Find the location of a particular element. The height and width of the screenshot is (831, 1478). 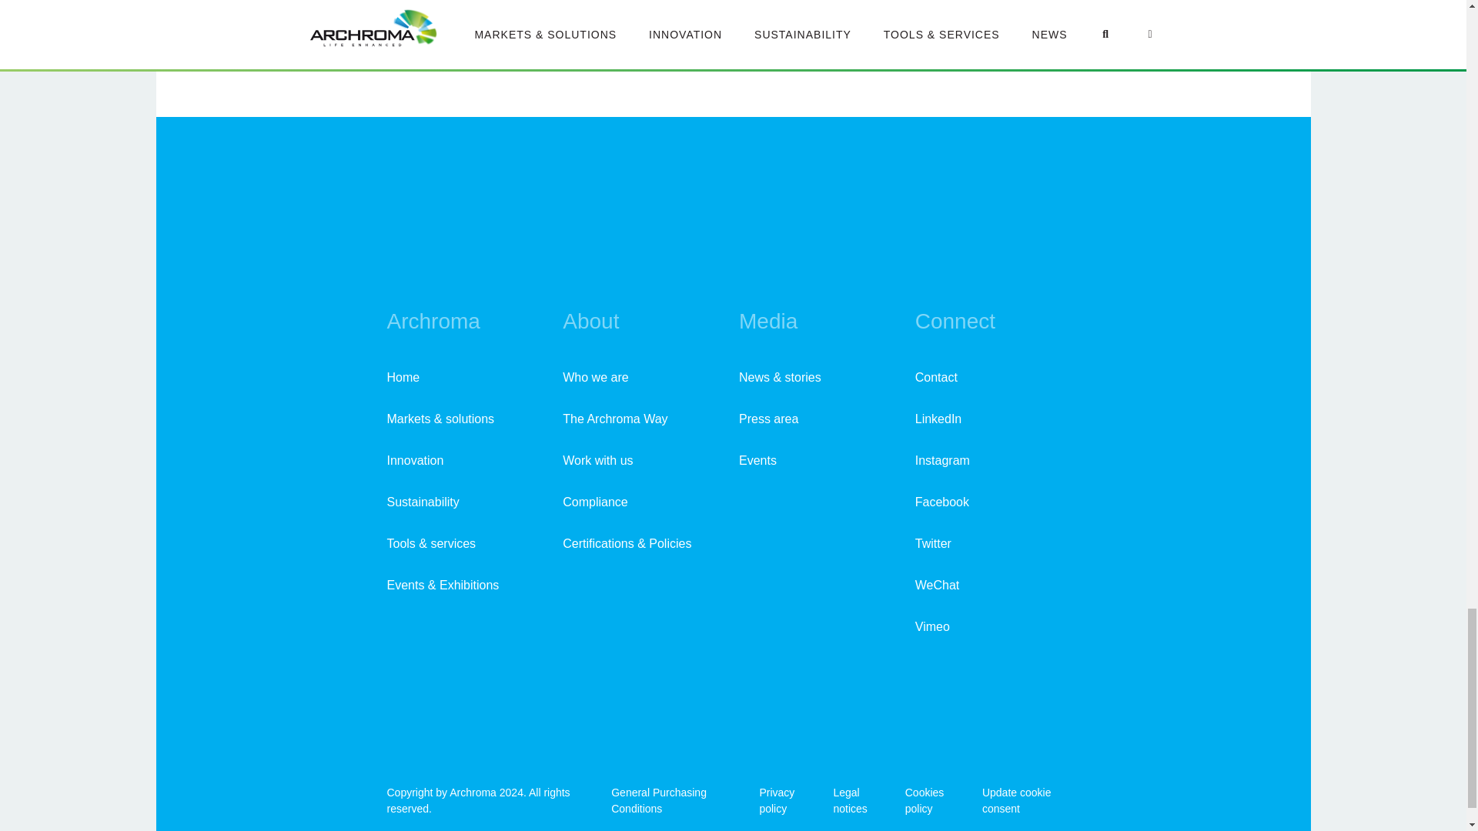

Events is located at coordinates (757, 460).